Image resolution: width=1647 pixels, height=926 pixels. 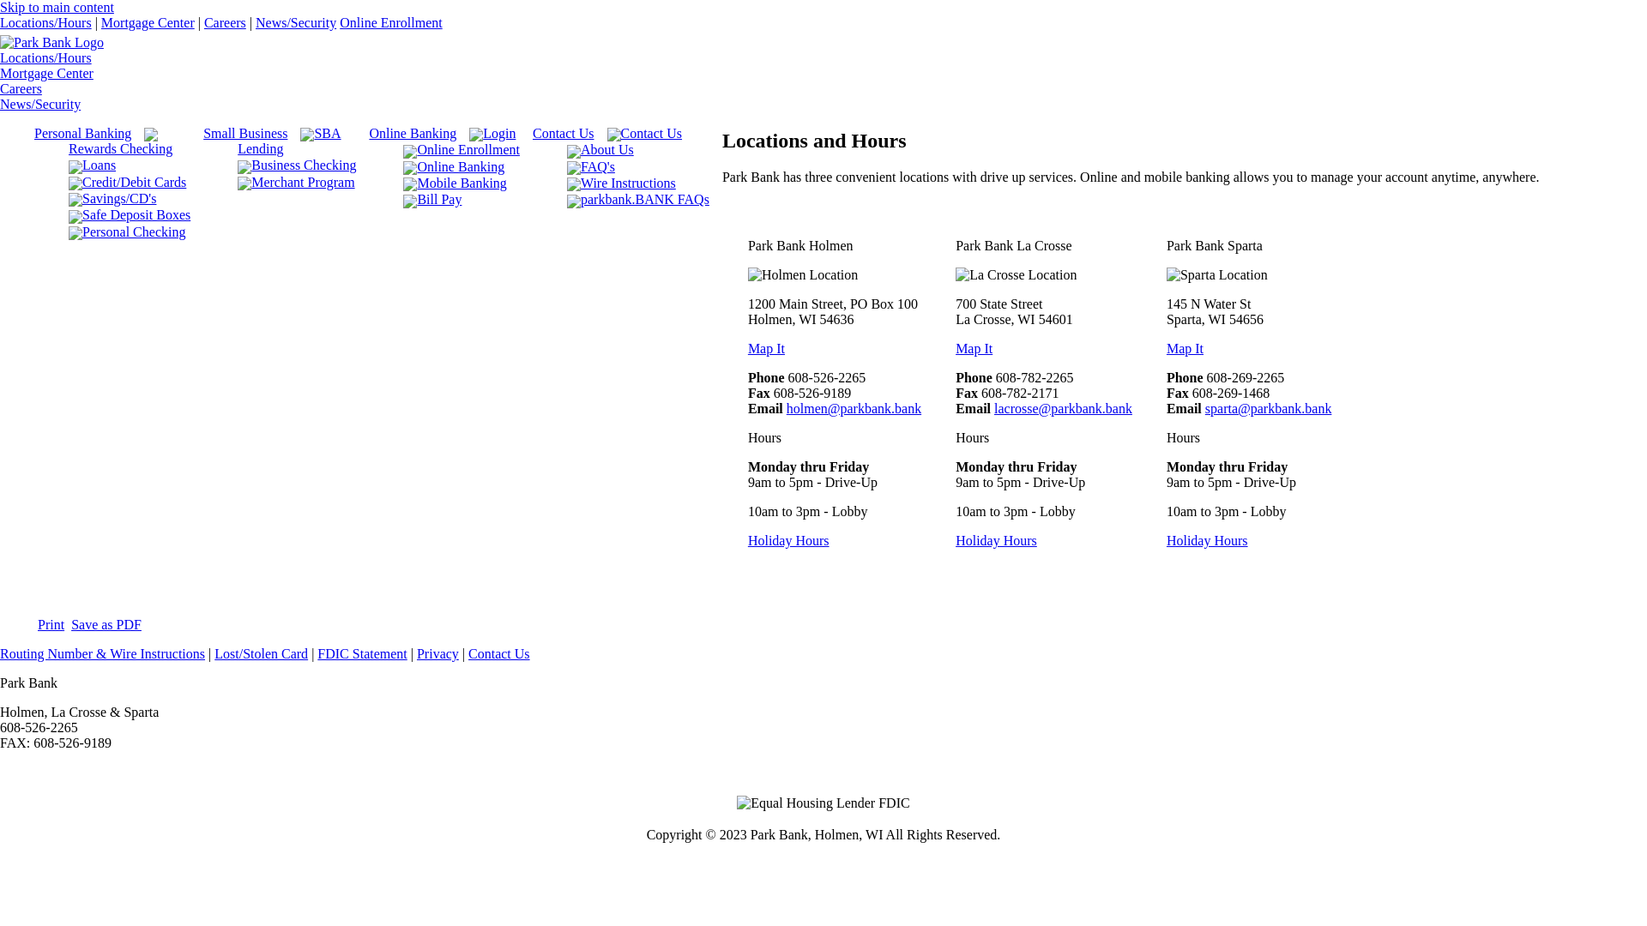 I want to click on Small Business, so click(x=252, y=134).